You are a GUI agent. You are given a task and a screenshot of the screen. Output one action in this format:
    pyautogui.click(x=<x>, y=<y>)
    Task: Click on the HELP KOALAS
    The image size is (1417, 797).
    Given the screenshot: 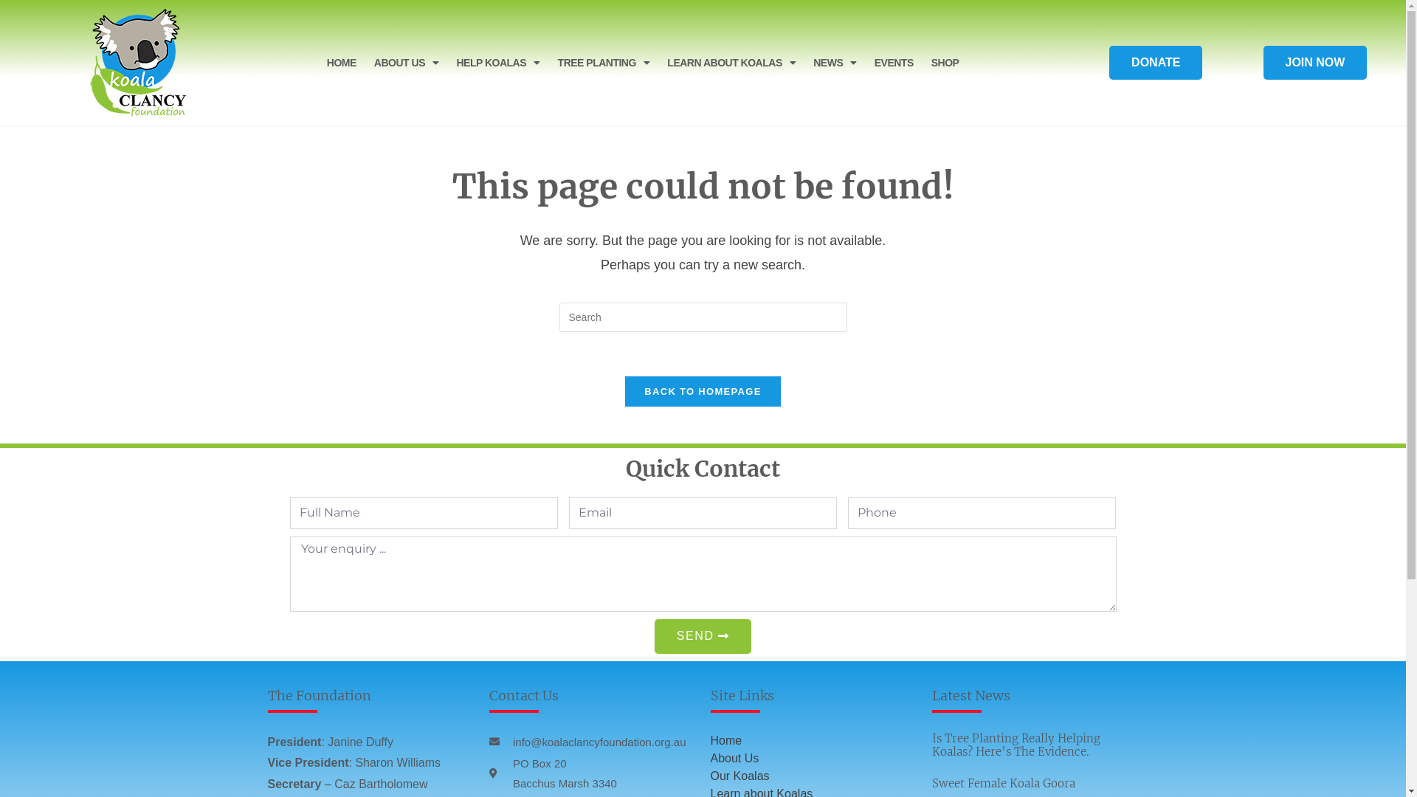 What is the action you would take?
    pyautogui.click(x=497, y=63)
    